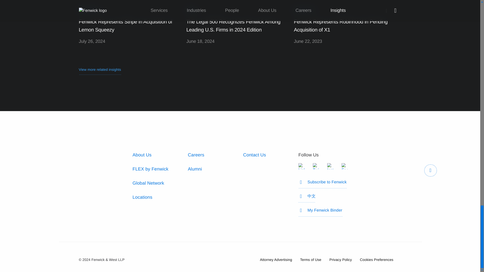 Image resolution: width=484 pixels, height=272 pixels. Describe the element at coordinates (254, 155) in the screenshot. I see `Contact Us` at that location.